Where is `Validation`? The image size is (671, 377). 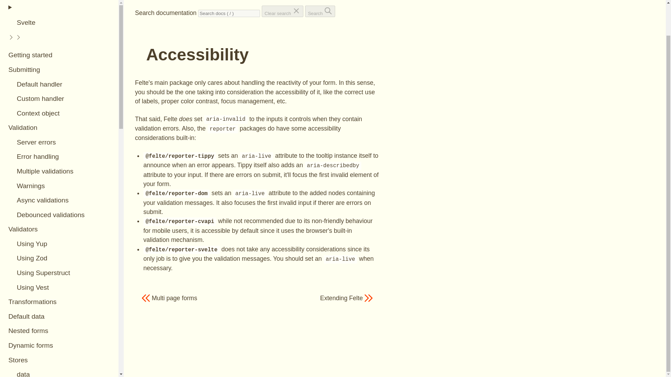 Validation is located at coordinates (59, 128).